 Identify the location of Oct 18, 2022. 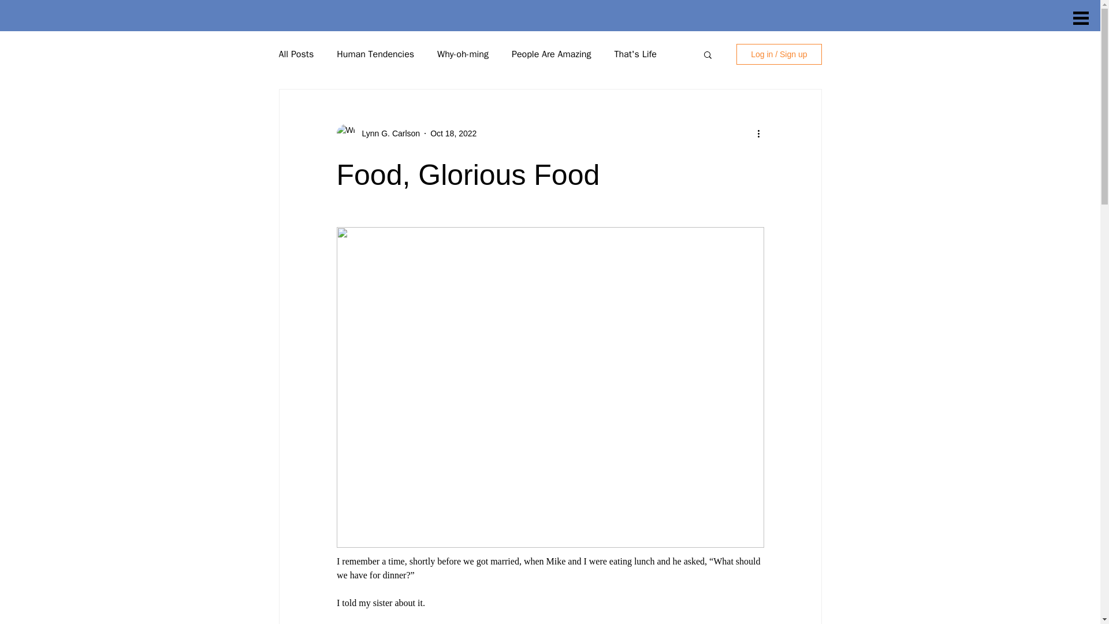
(453, 133).